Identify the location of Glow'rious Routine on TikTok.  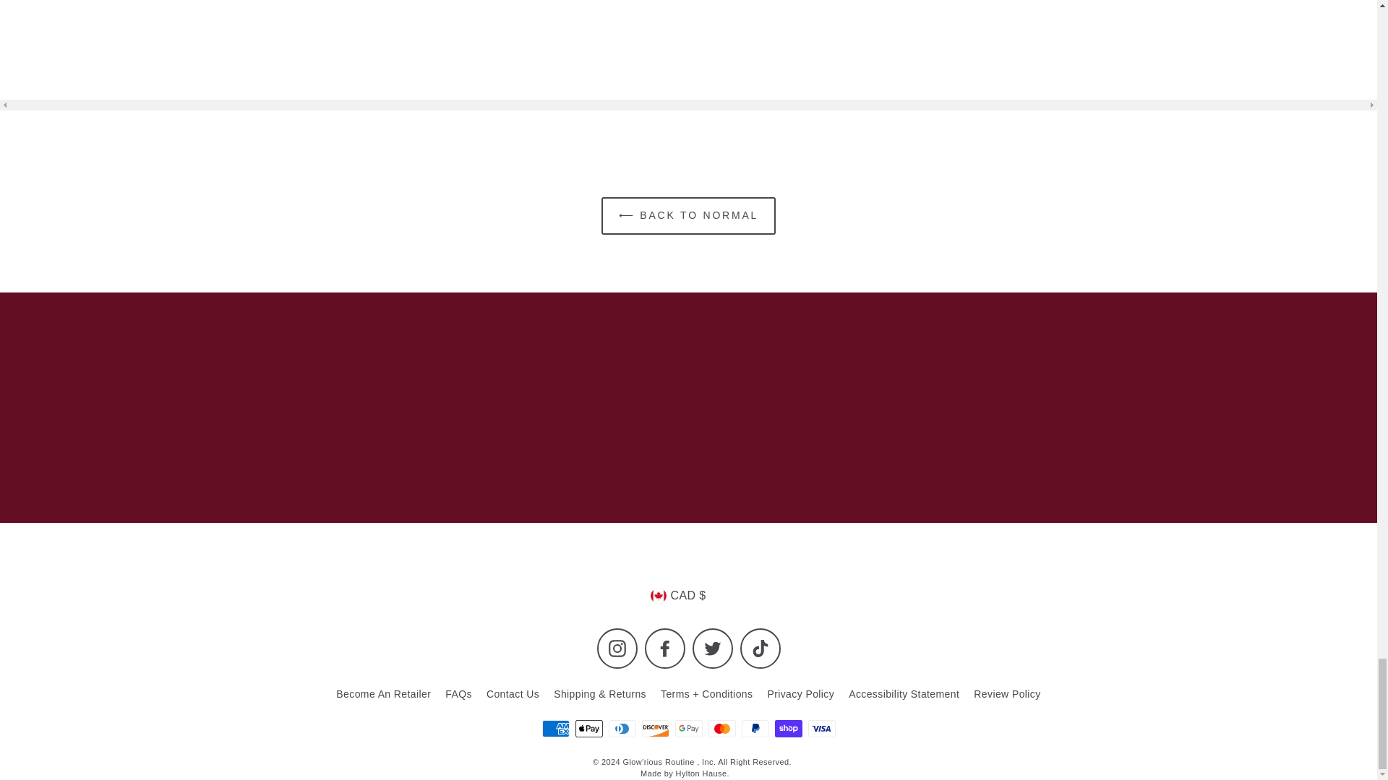
(760, 649).